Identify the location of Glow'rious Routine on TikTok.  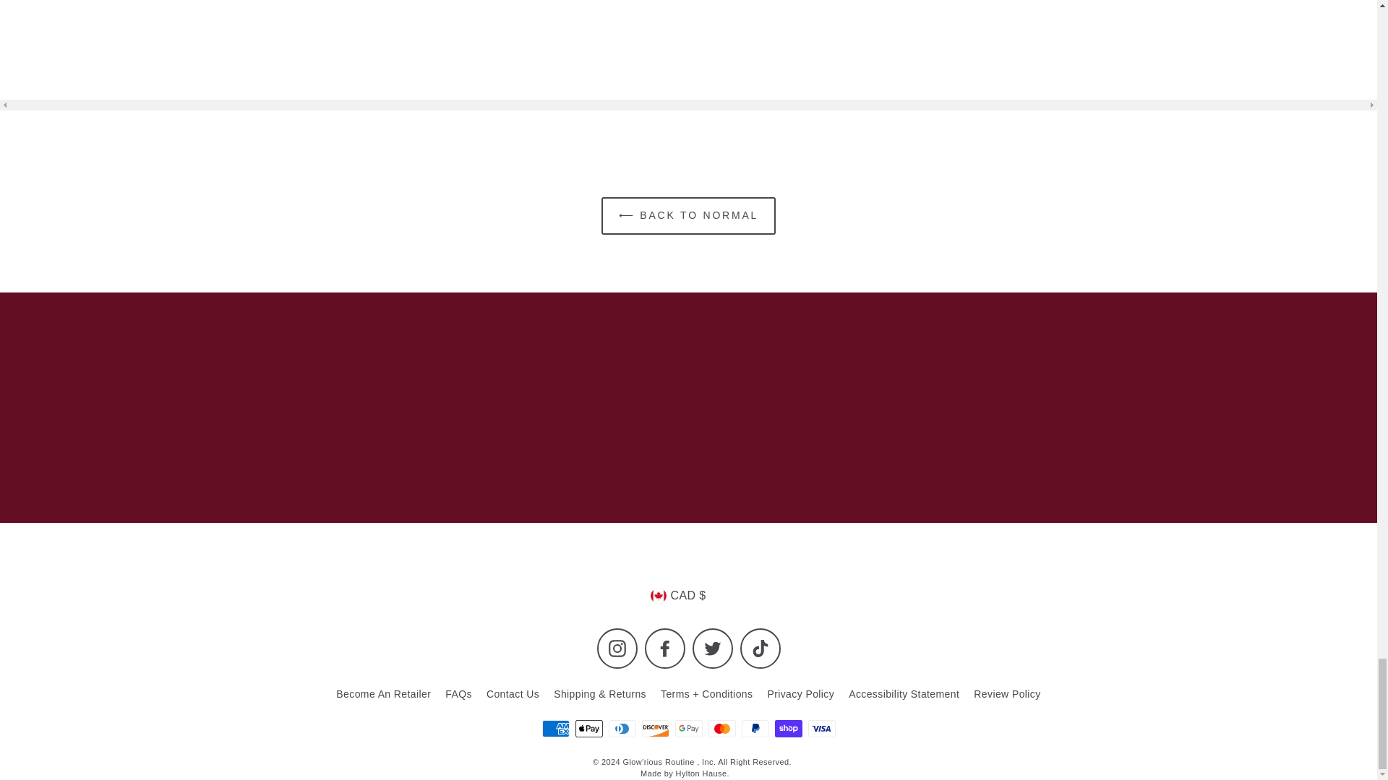
(760, 649).